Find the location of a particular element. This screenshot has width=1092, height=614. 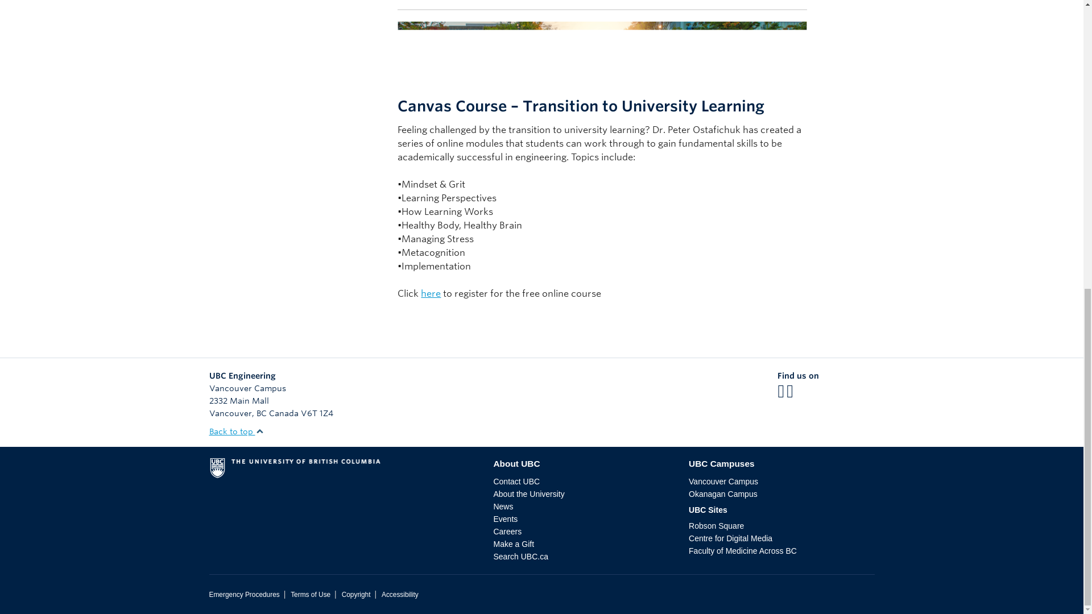

Emergency Procedures is located at coordinates (245, 595).